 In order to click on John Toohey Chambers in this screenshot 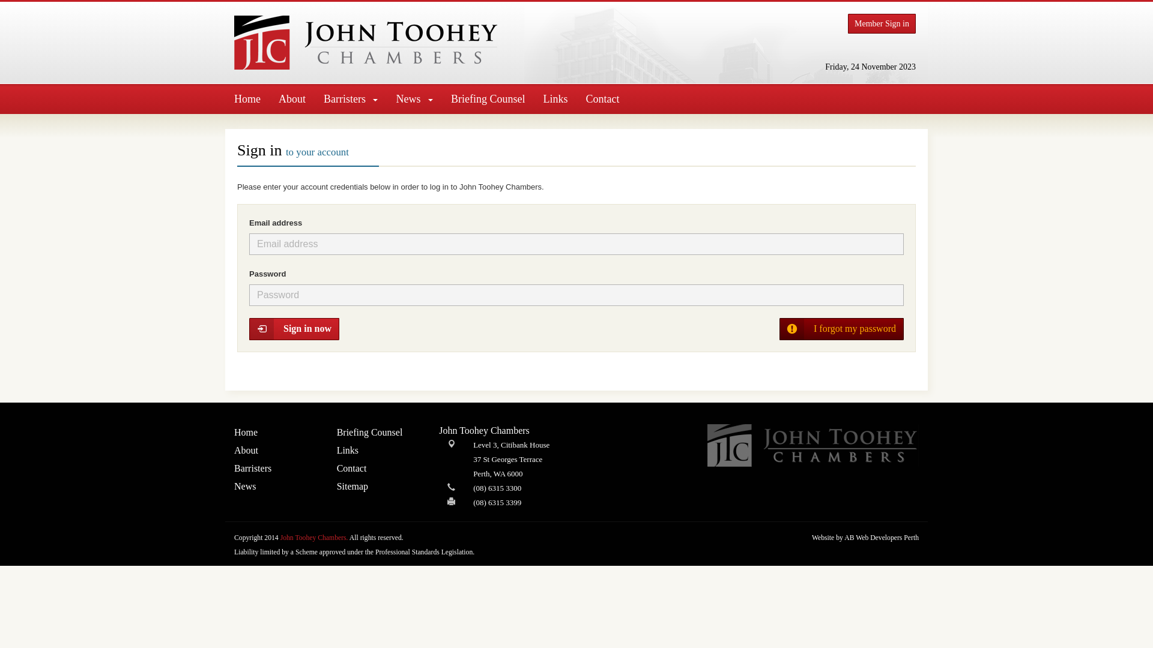, I will do `click(366, 43)`.